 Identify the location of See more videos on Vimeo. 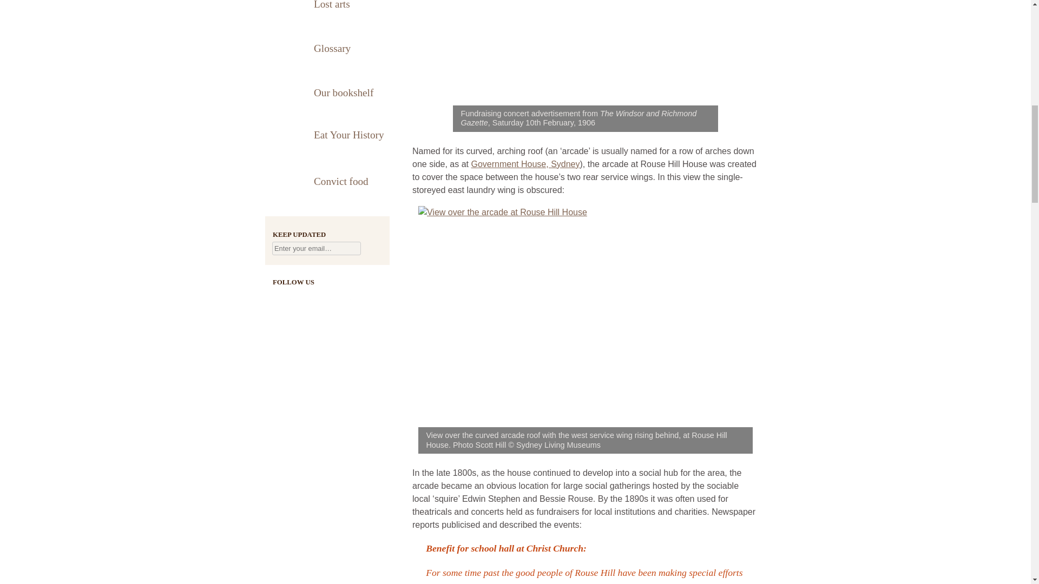
(341, 297).